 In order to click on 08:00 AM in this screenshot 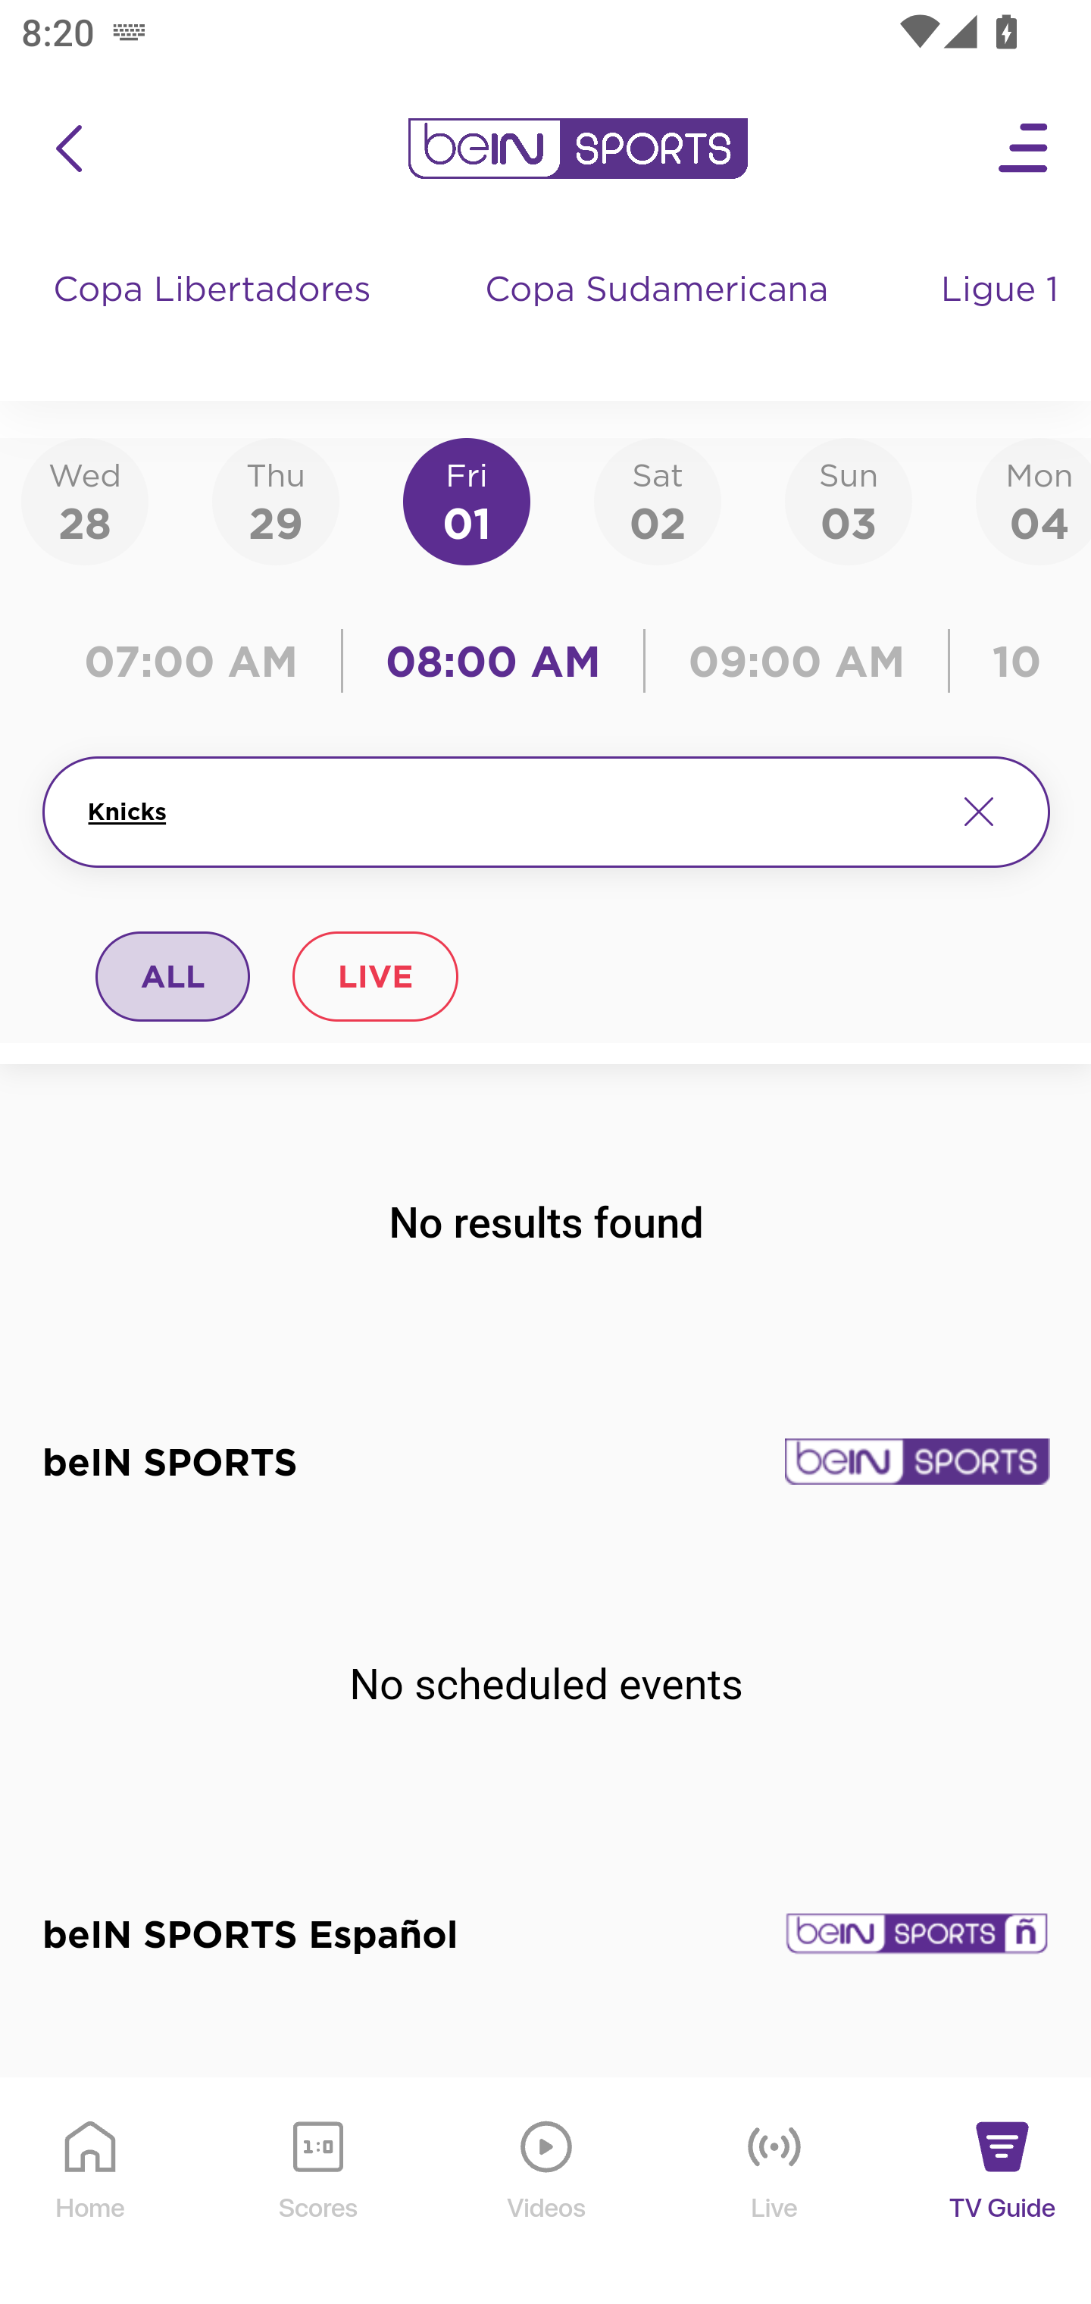, I will do `click(494, 661)`.